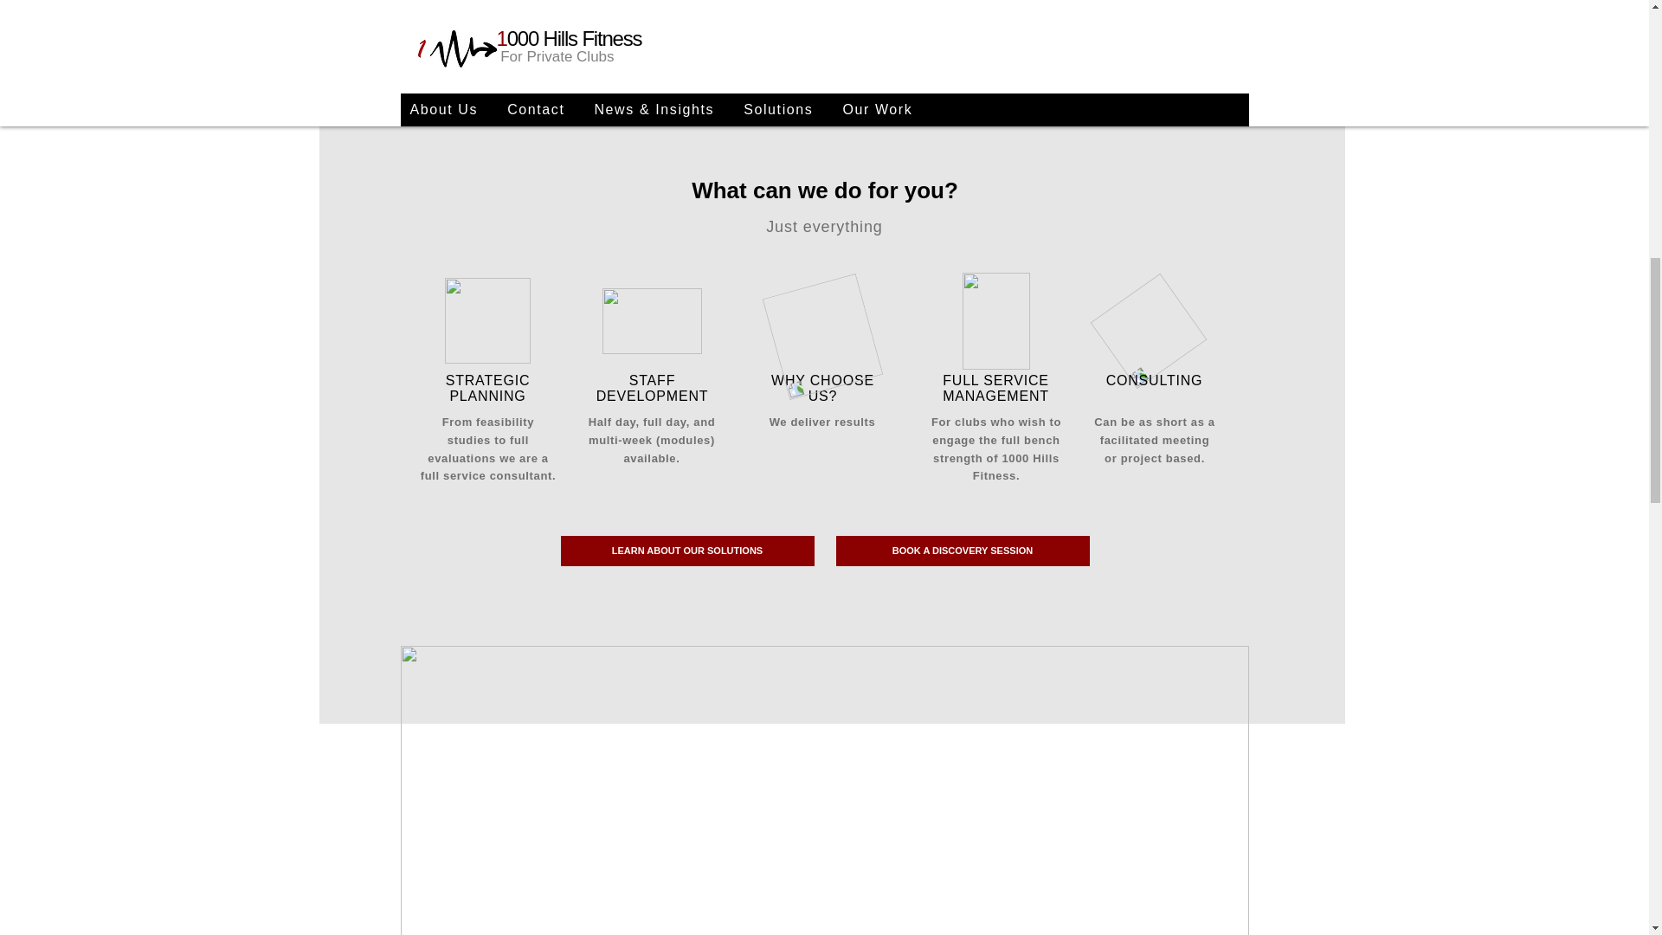 Image resolution: width=1662 pixels, height=935 pixels. Describe the element at coordinates (961, 16) in the screenshot. I see `CONTACT US` at that location.